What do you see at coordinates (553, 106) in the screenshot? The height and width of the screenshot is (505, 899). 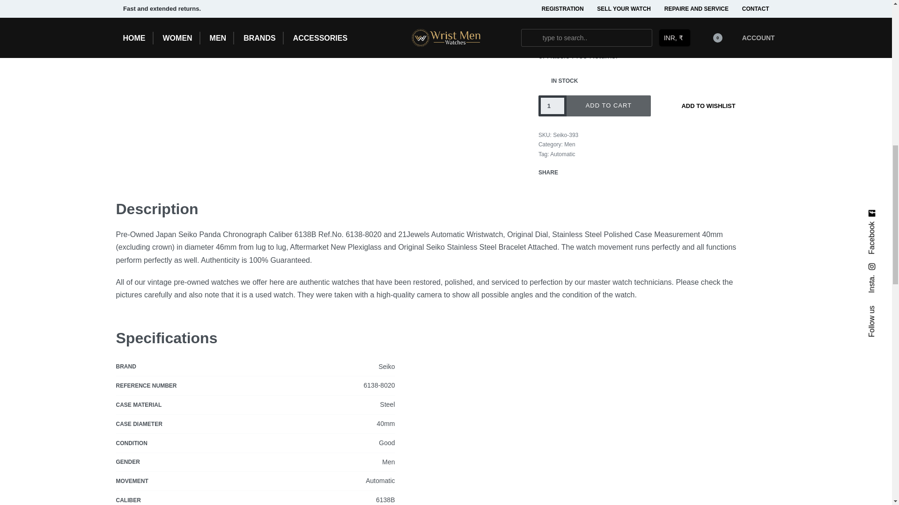 I see `1` at bounding box center [553, 106].